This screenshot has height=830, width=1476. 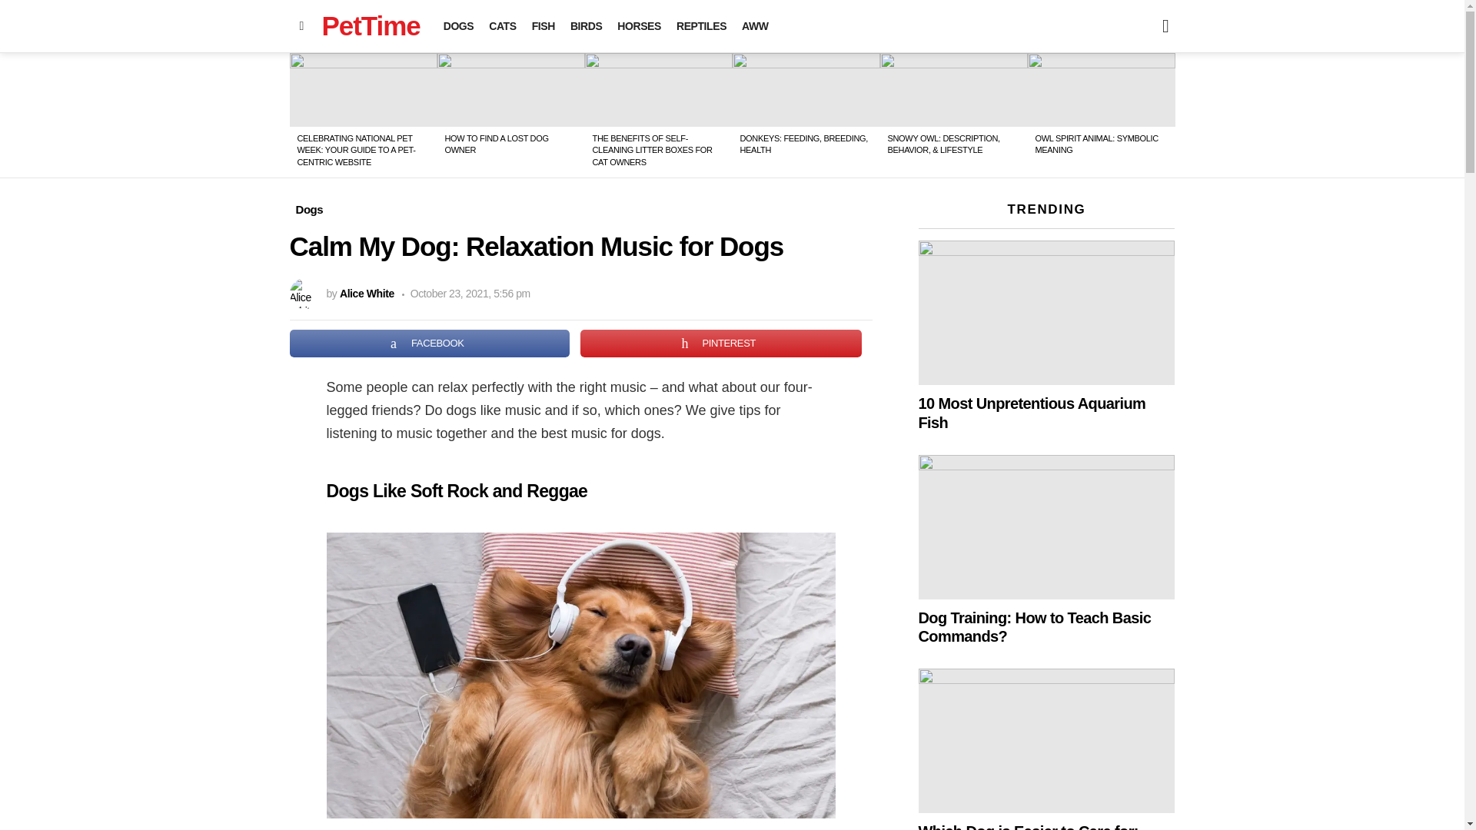 What do you see at coordinates (458, 26) in the screenshot?
I see `DOGS` at bounding box center [458, 26].